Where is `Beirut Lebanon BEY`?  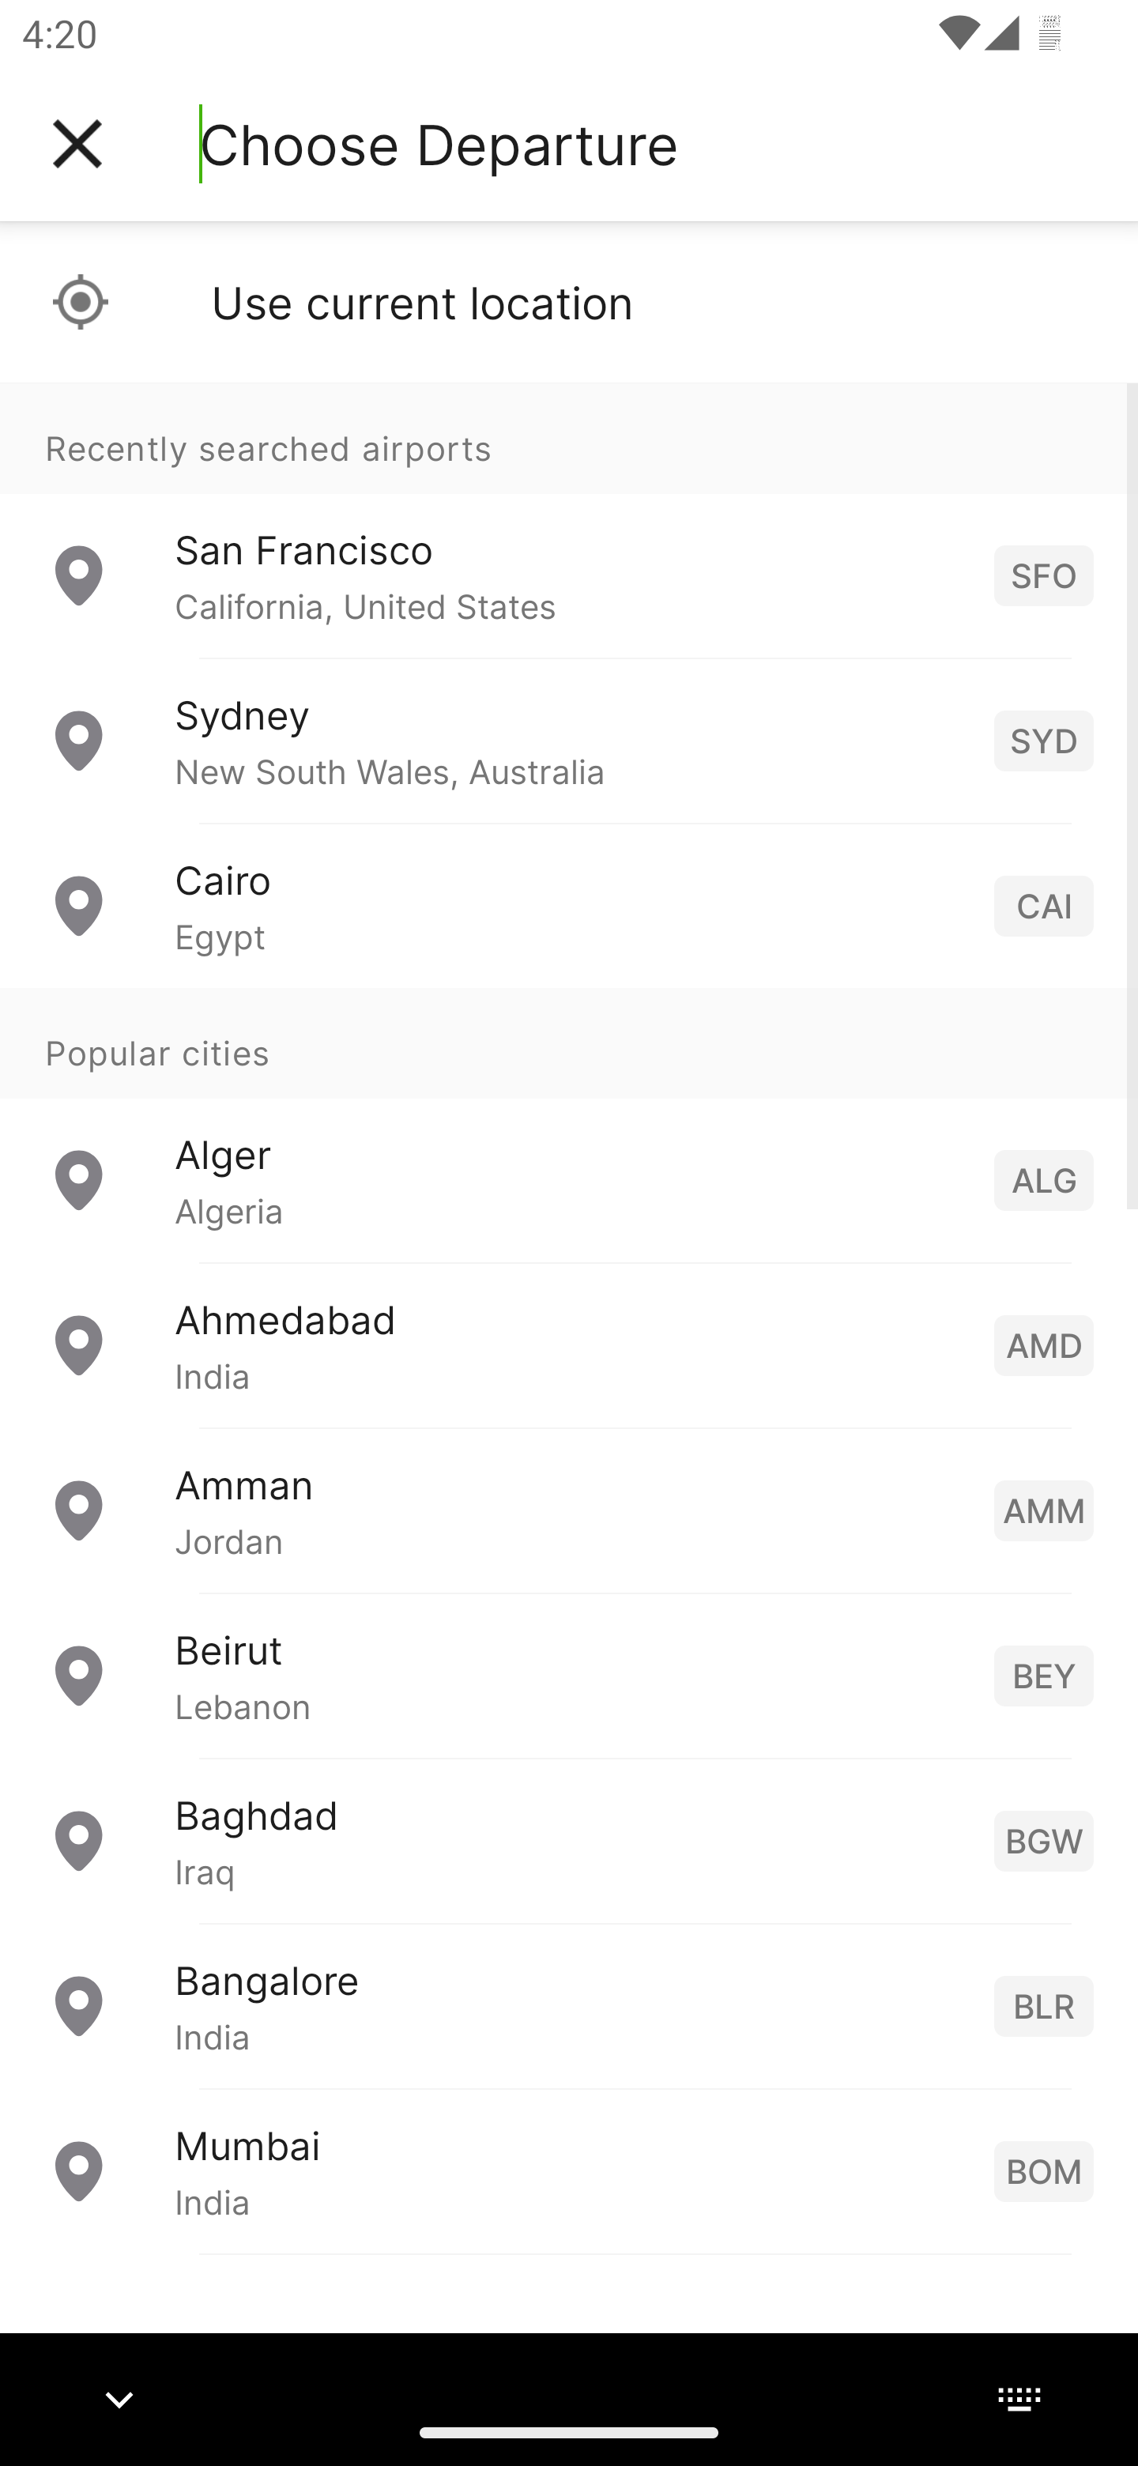
Beirut Lebanon BEY is located at coordinates (569, 1676).